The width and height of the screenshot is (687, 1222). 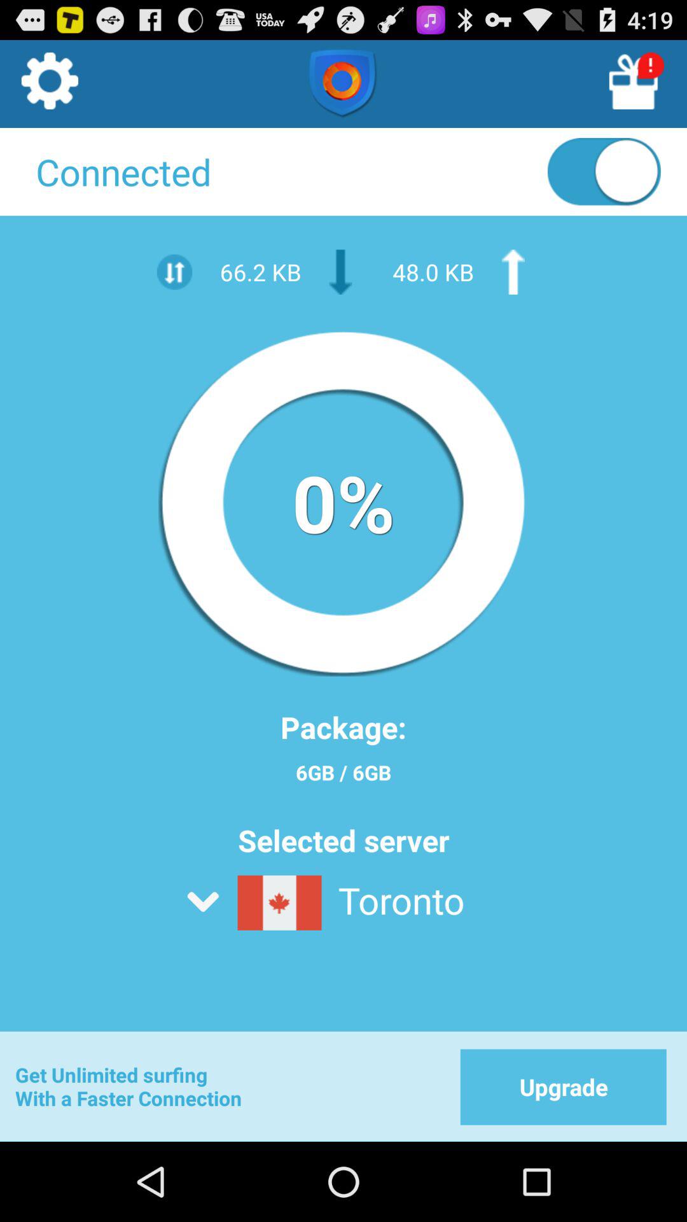 What do you see at coordinates (48, 85) in the screenshot?
I see `go to settings` at bounding box center [48, 85].